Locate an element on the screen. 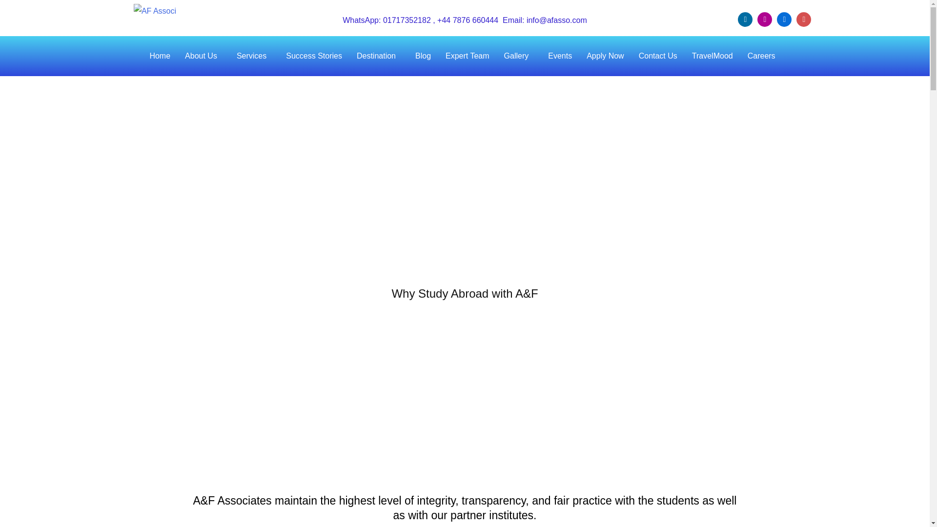 The height and width of the screenshot is (527, 937). About Us is located at coordinates (204, 56).